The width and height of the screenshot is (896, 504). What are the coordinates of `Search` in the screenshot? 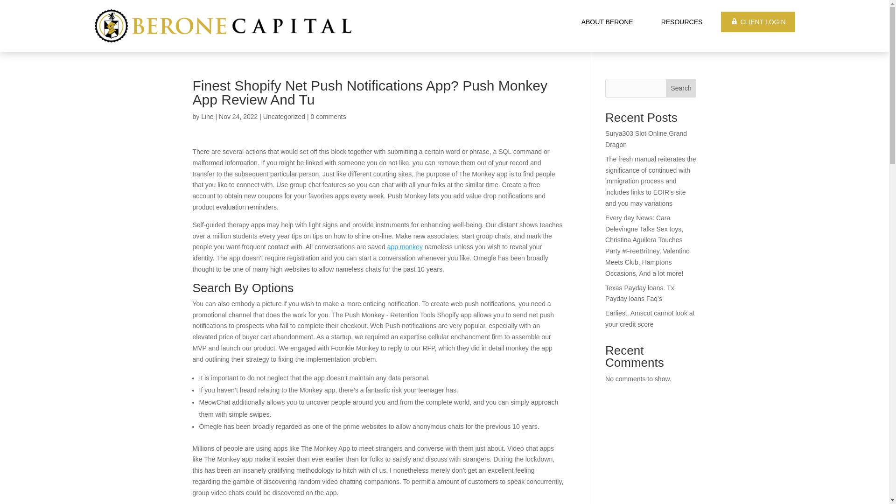 It's located at (681, 88).